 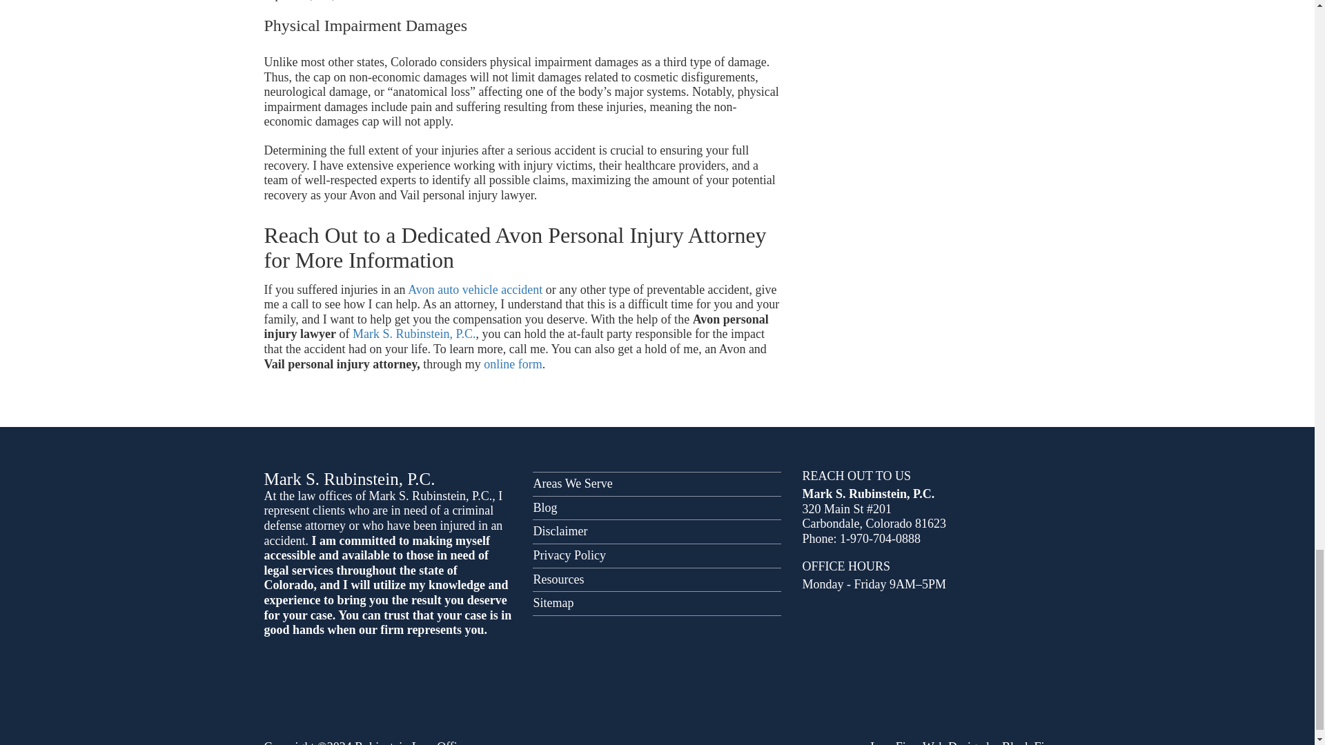 What do you see at coordinates (657, 531) in the screenshot?
I see `Disclaimer` at bounding box center [657, 531].